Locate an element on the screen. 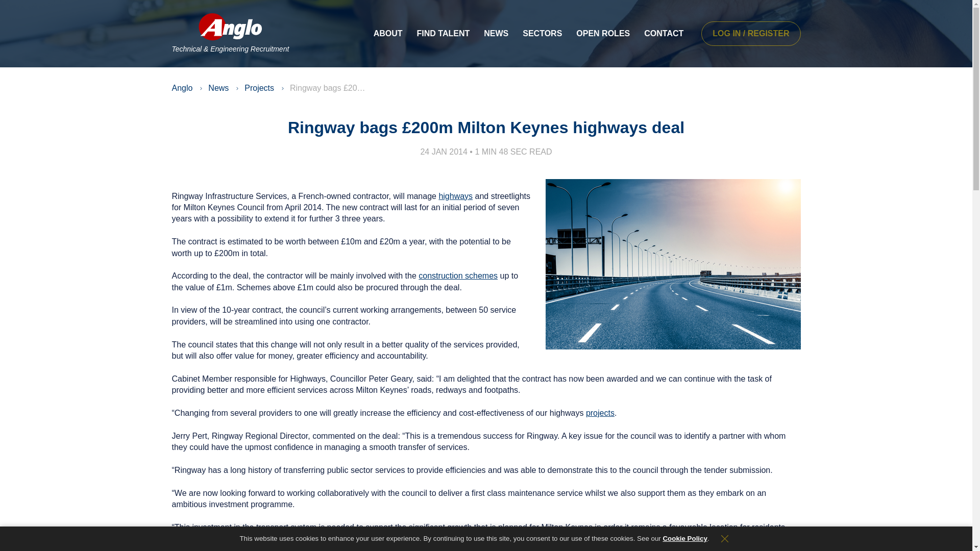 This screenshot has height=551, width=980. NEWS is located at coordinates (496, 34).